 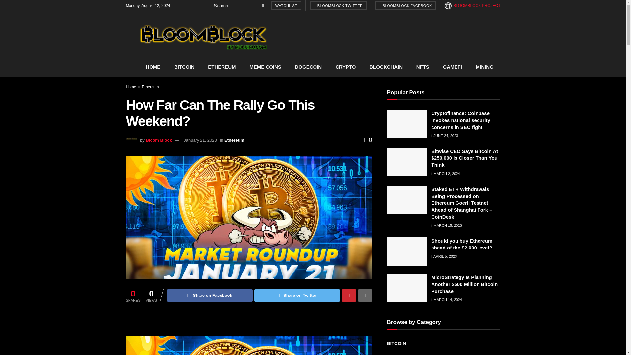 I want to click on Share on Twitter, so click(x=297, y=296).